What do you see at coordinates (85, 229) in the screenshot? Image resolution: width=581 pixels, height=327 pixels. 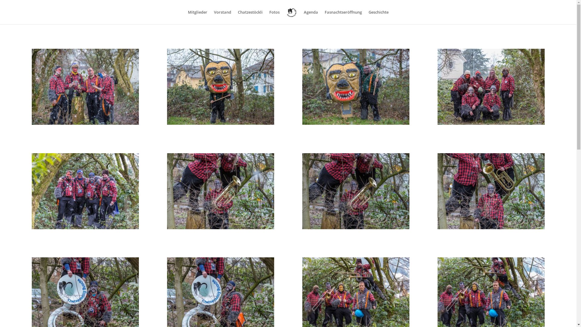 I see `FinalWEB-3375` at bounding box center [85, 229].